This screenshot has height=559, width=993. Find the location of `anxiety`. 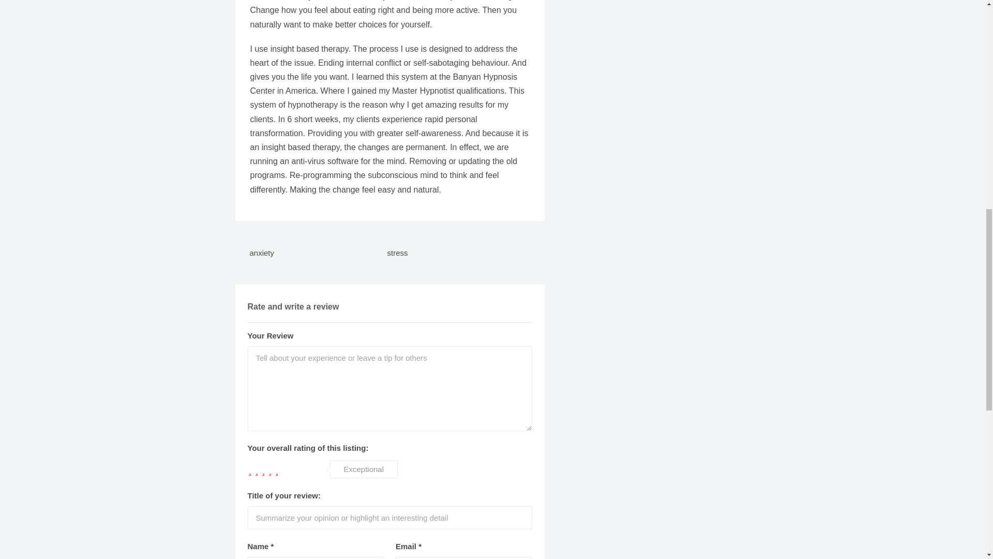

anxiety is located at coordinates (318, 253).